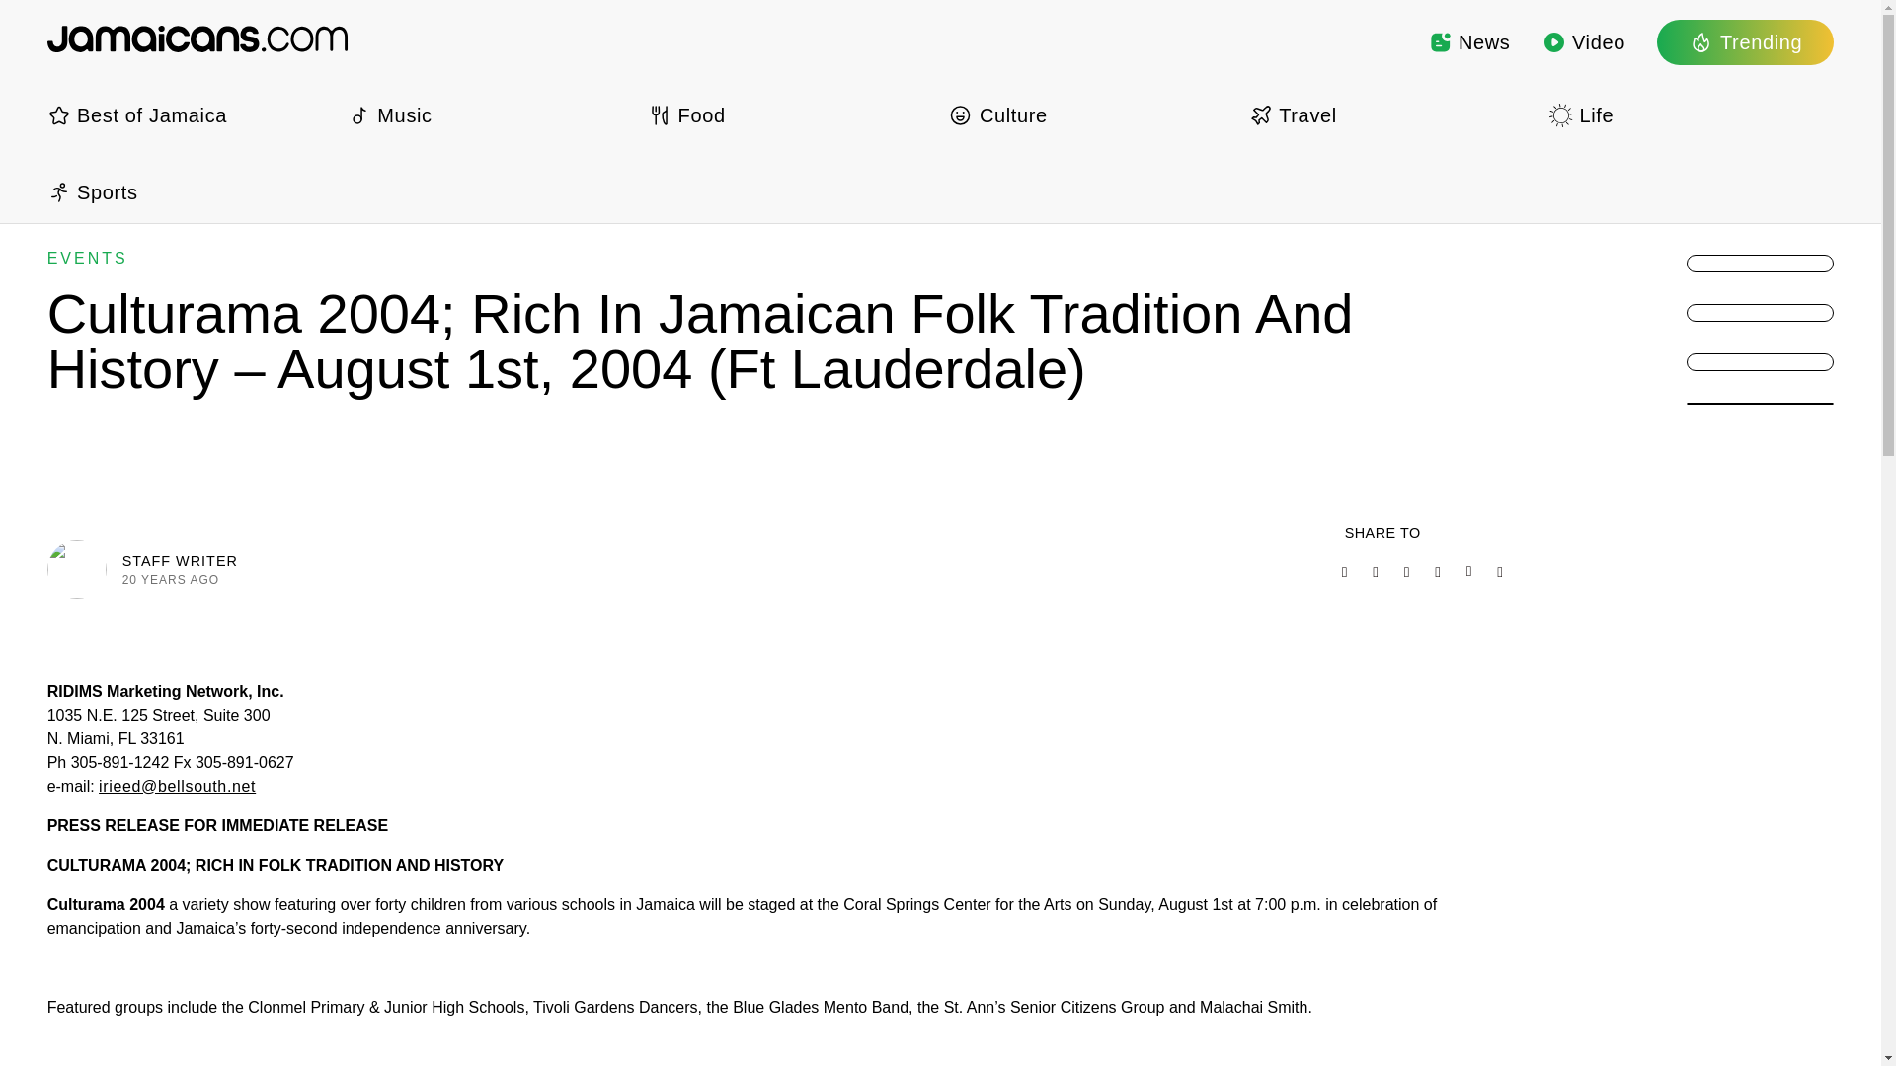  What do you see at coordinates (790, 114) in the screenshot?
I see `Food` at bounding box center [790, 114].